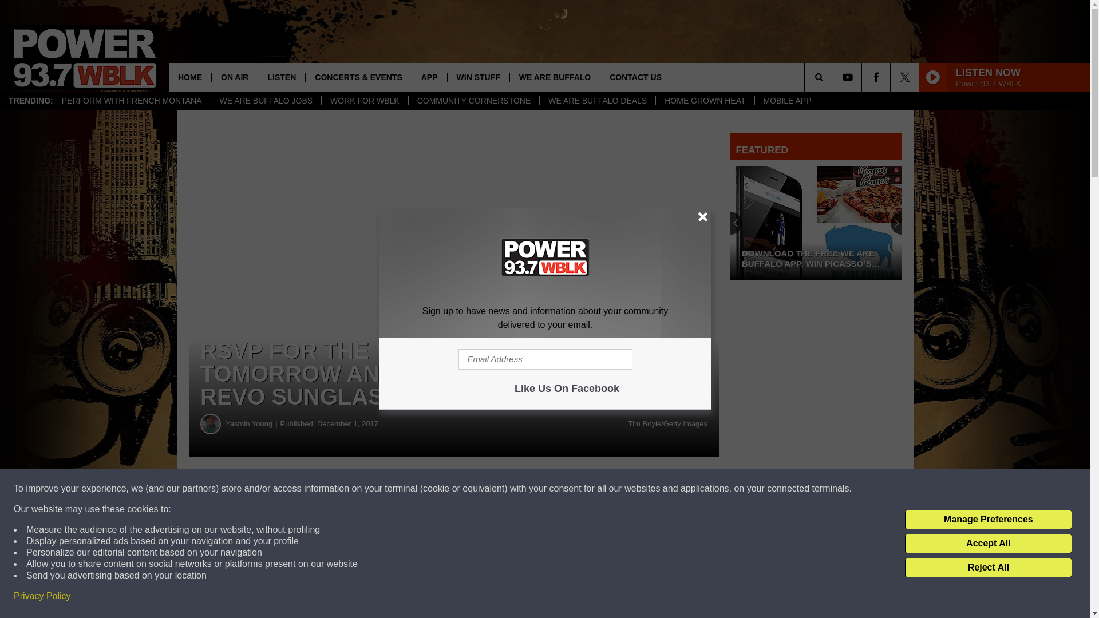 This screenshot has width=1099, height=618. I want to click on WE ARE BUFFALO, so click(555, 77).